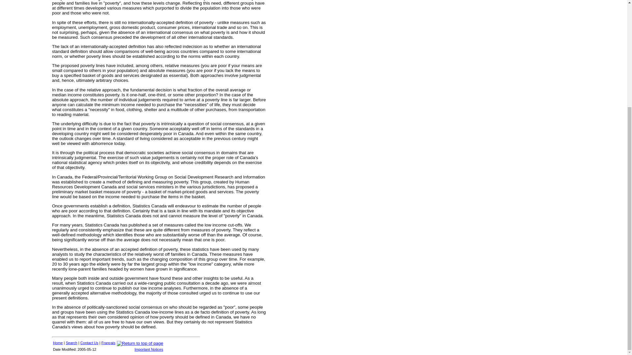 This screenshot has width=632, height=355. Describe the element at coordinates (71, 343) in the screenshot. I see `Search` at that location.